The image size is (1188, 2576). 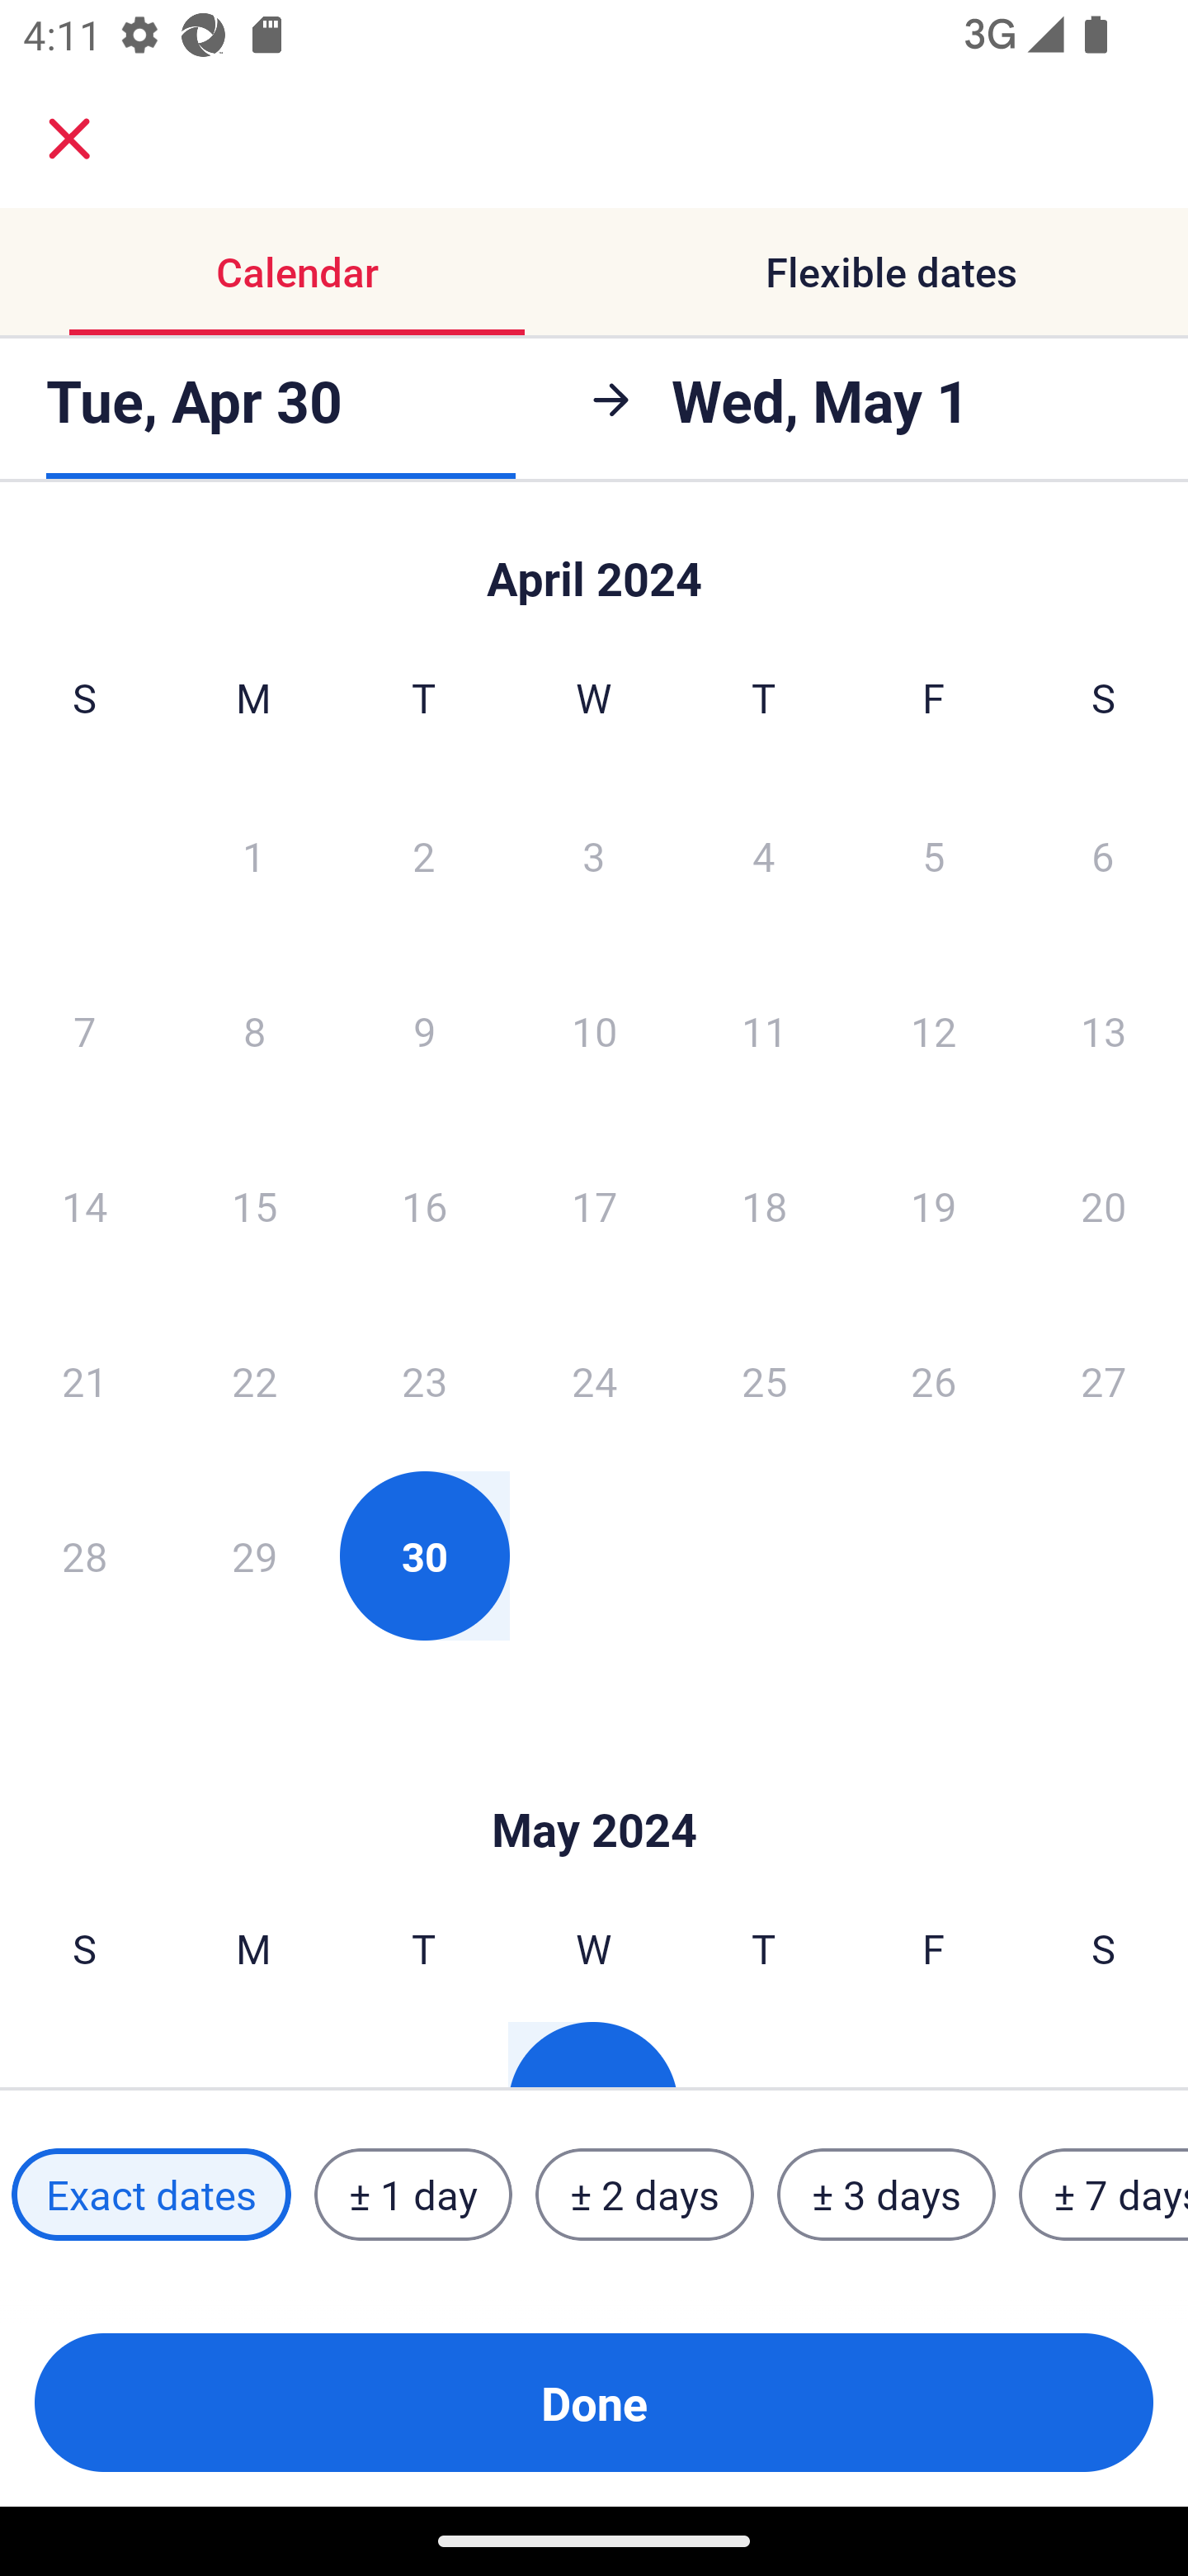 I want to click on 8 Monday, April 8, 2024, so click(x=254, y=1030).